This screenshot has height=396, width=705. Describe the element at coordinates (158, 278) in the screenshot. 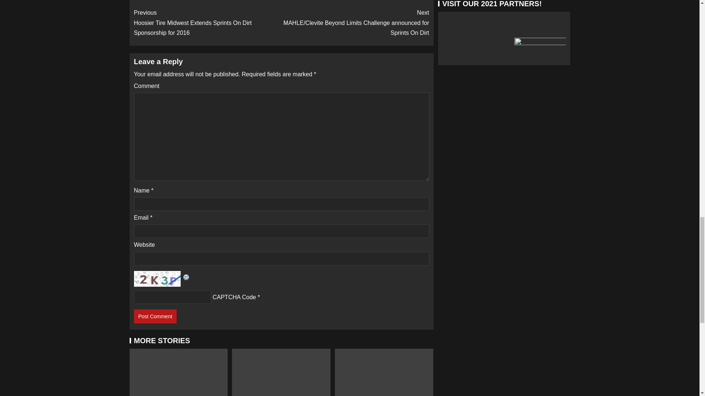

I see `CAPTCHA` at that location.